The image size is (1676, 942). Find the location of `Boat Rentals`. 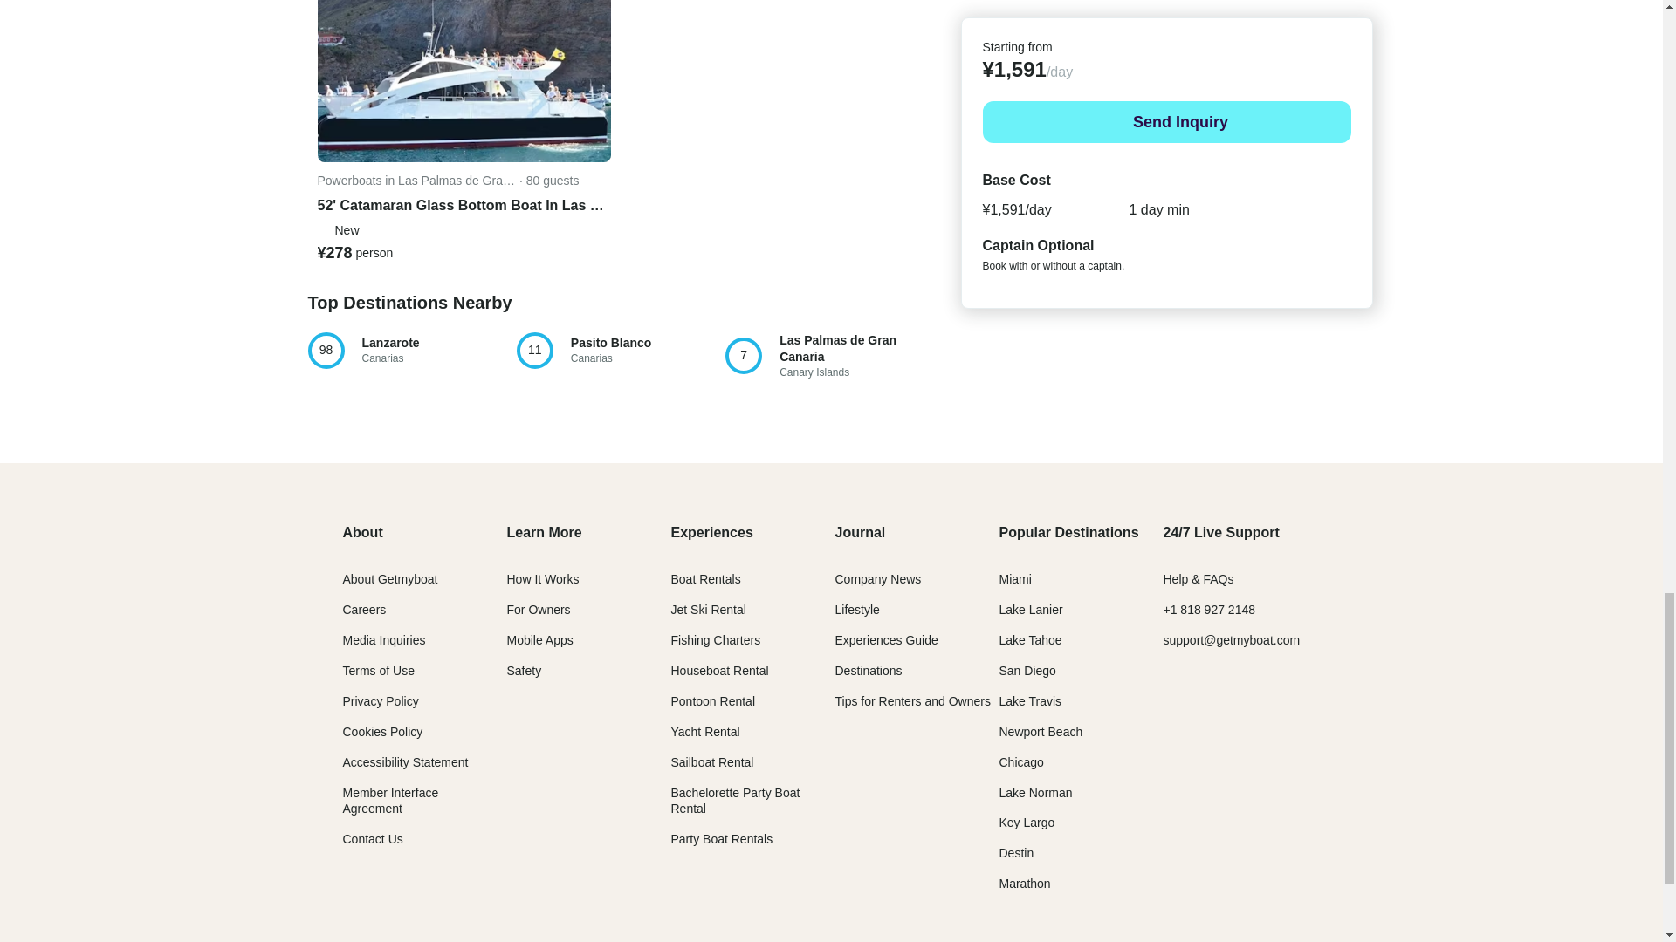

Boat Rentals is located at coordinates (705, 578).